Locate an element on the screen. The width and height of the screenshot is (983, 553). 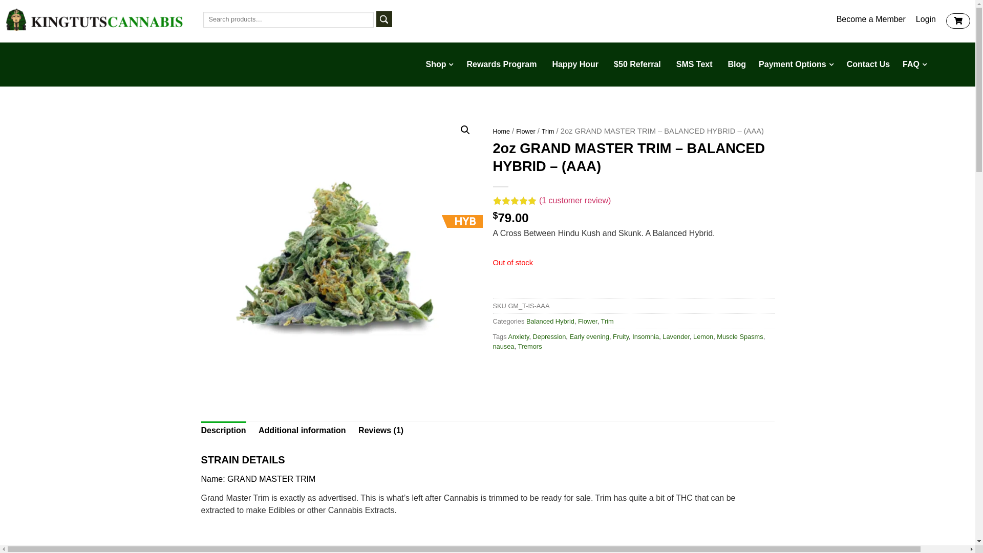
Search is located at coordinates (384, 19).